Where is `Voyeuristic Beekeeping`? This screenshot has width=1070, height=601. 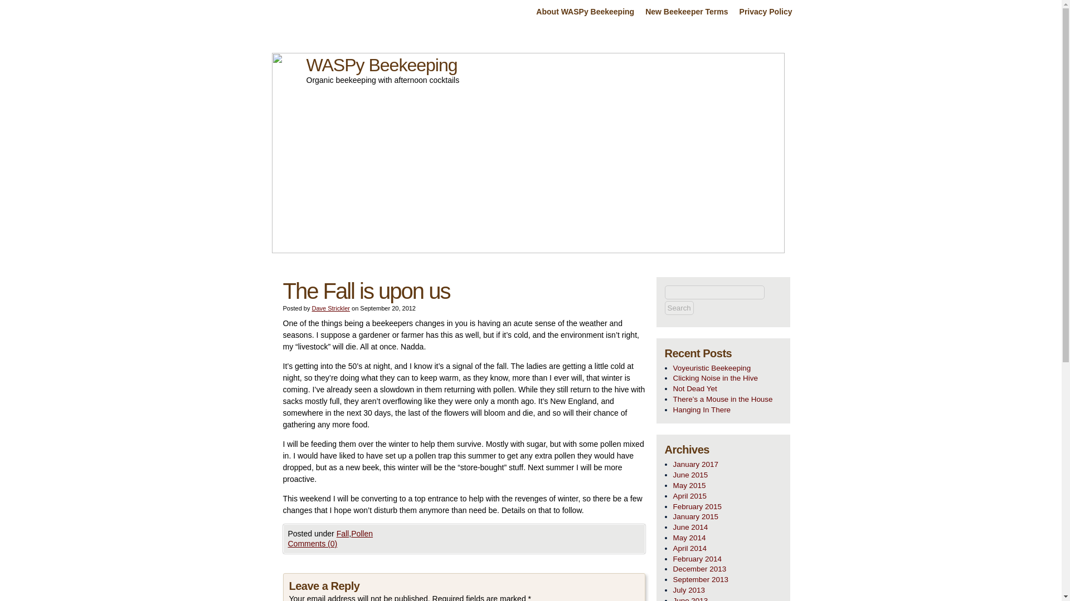
Voyeuristic Beekeeping is located at coordinates (727, 368).